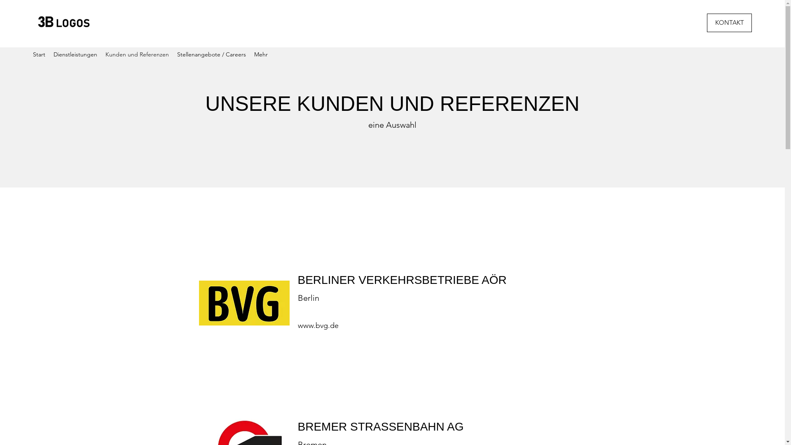 This screenshot has width=791, height=445. Describe the element at coordinates (729, 23) in the screenshot. I see `KONTAKT` at that location.